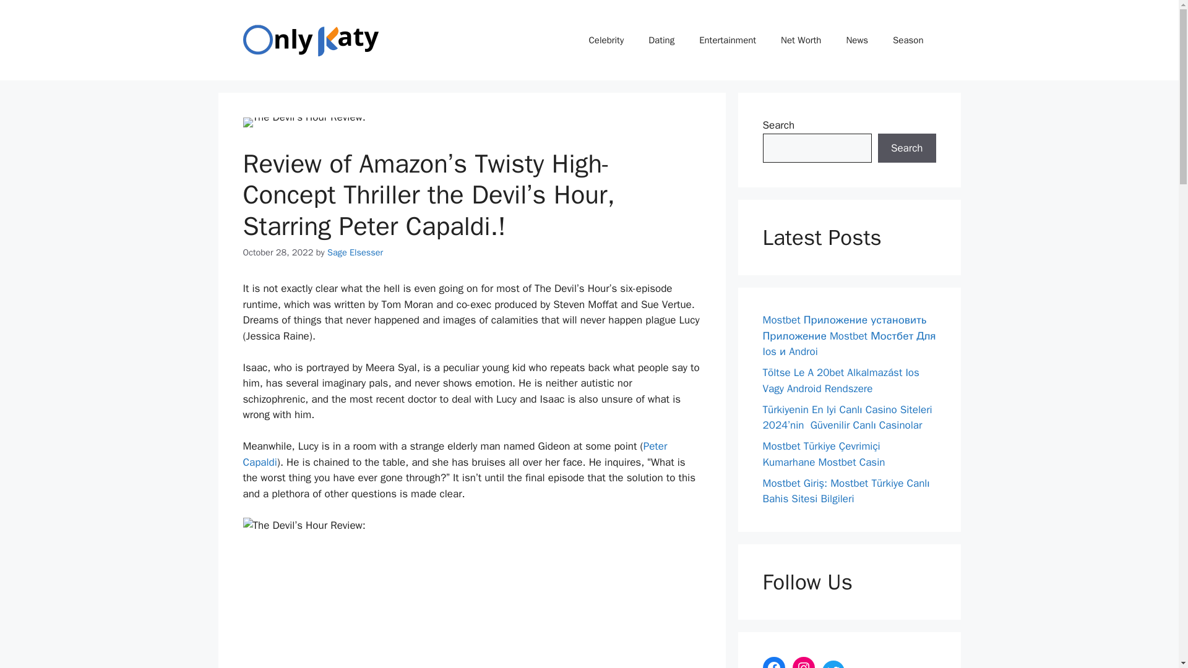 This screenshot has width=1188, height=668. I want to click on Peter Capaldi, so click(454, 454).